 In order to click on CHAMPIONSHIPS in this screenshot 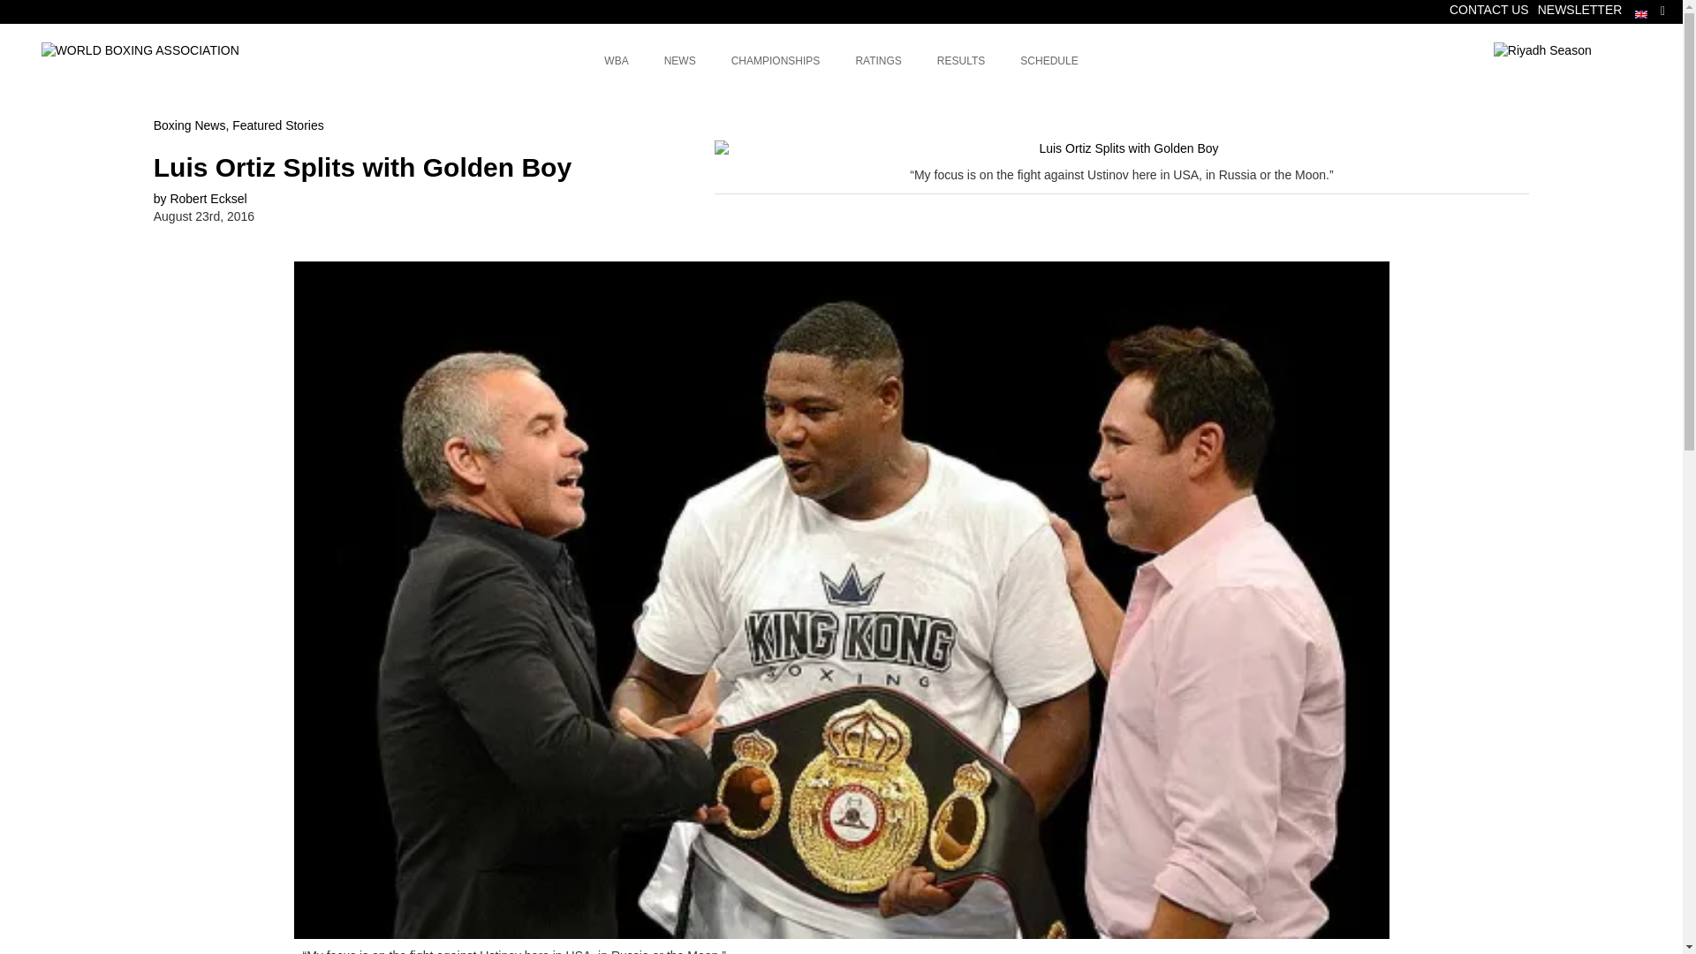, I will do `click(776, 62)`.